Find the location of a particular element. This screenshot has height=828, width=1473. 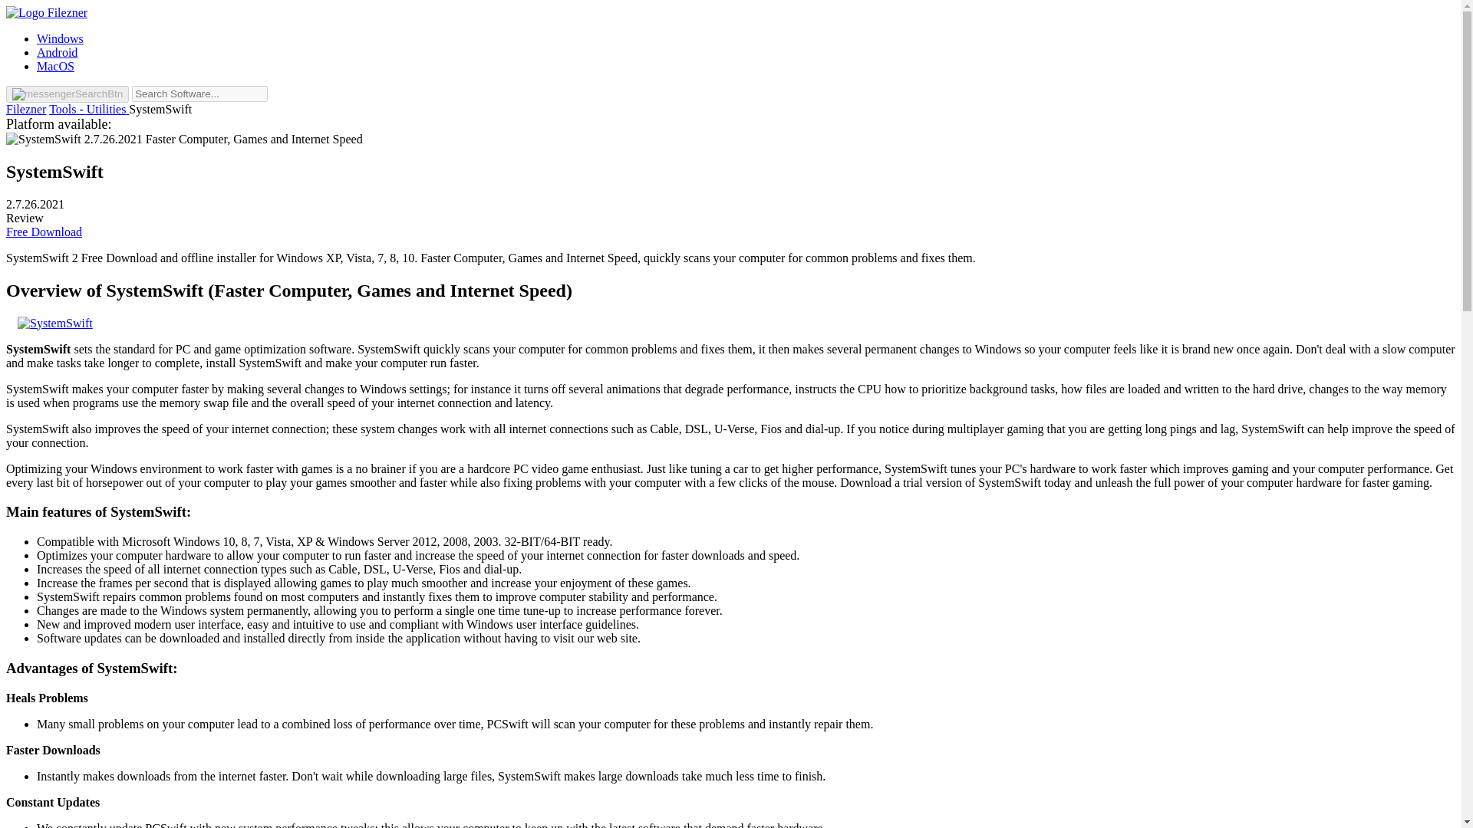

Tools - Utilities is located at coordinates (89, 109).